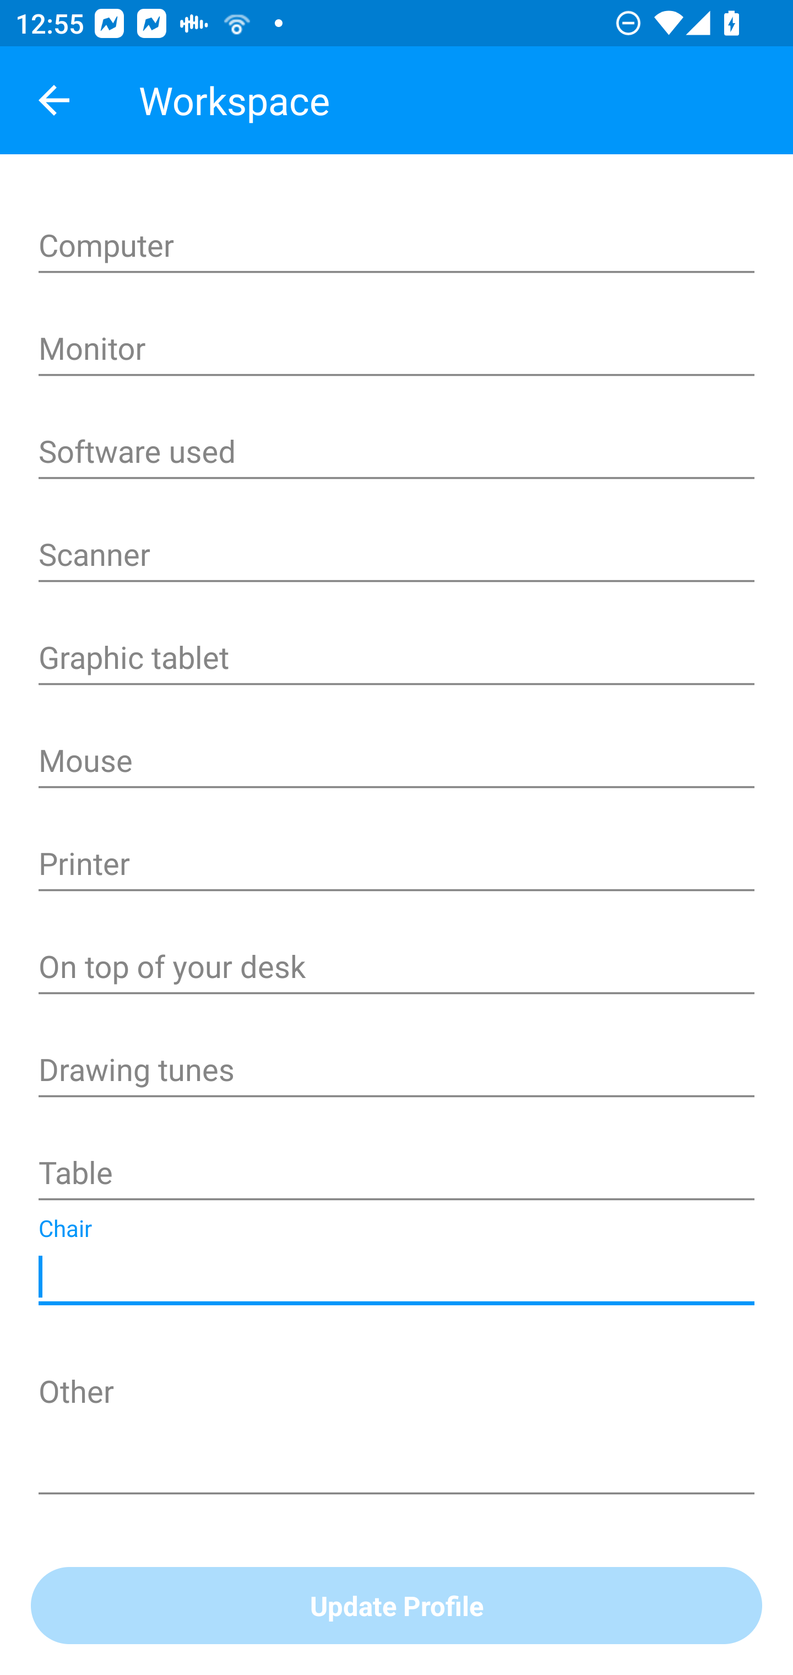 The height and width of the screenshot is (1675, 793). What do you see at coordinates (397, 865) in the screenshot?
I see `Printer` at bounding box center [397, 865].